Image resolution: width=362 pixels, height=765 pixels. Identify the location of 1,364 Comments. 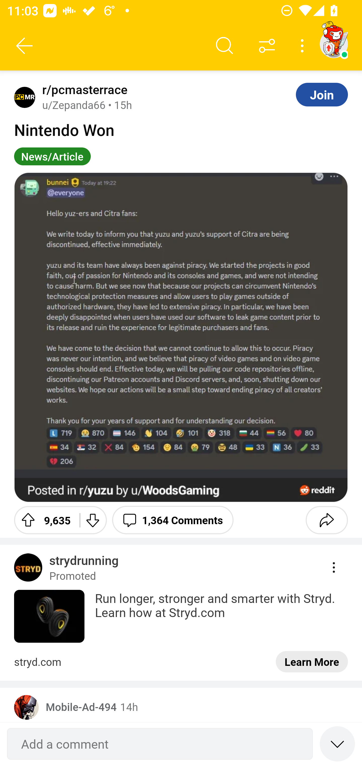
(173, 520).